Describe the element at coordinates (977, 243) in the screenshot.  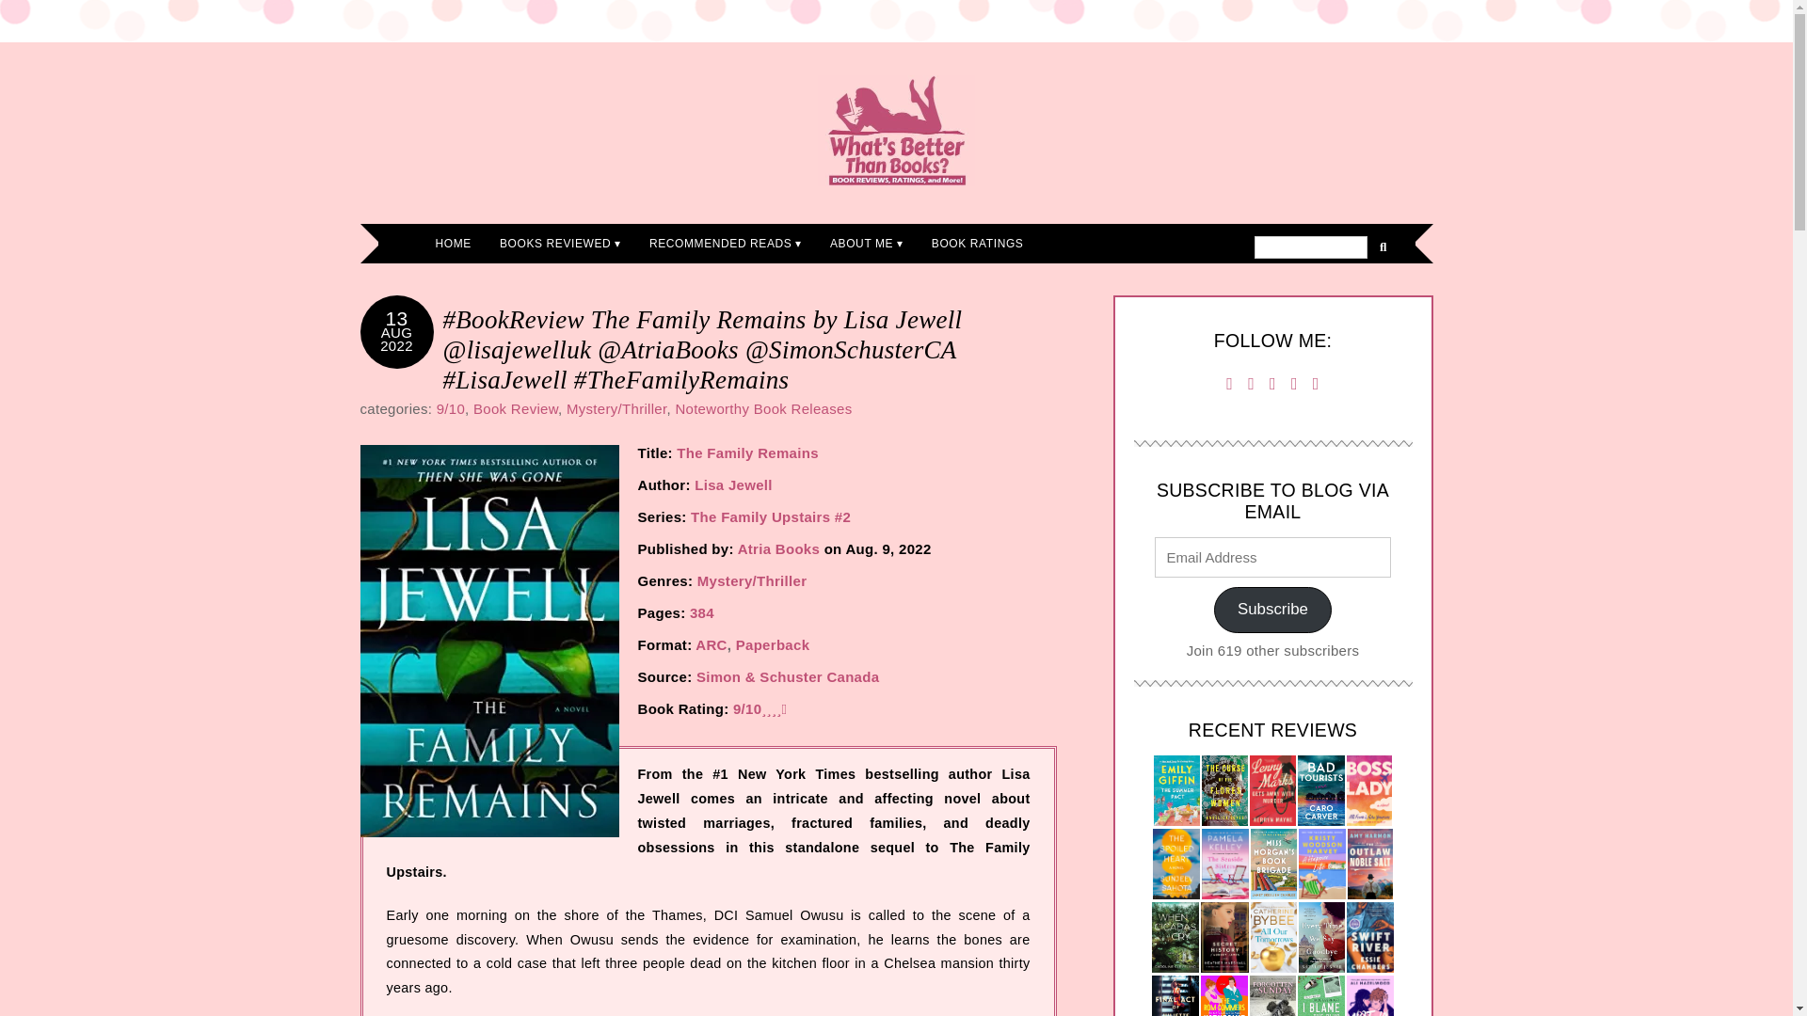
I see `BOOK RATINGS` at that location.